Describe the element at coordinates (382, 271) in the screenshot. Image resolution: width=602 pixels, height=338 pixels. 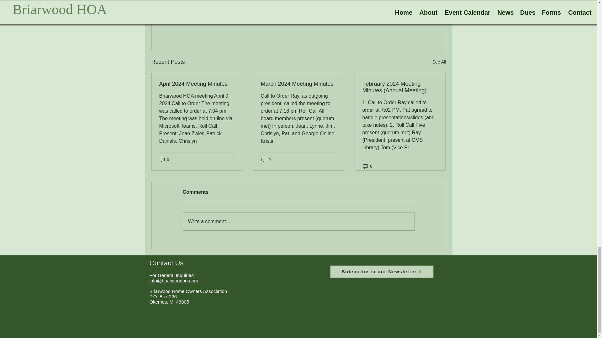
I see `Subscribe to our Newsletter` at that location.